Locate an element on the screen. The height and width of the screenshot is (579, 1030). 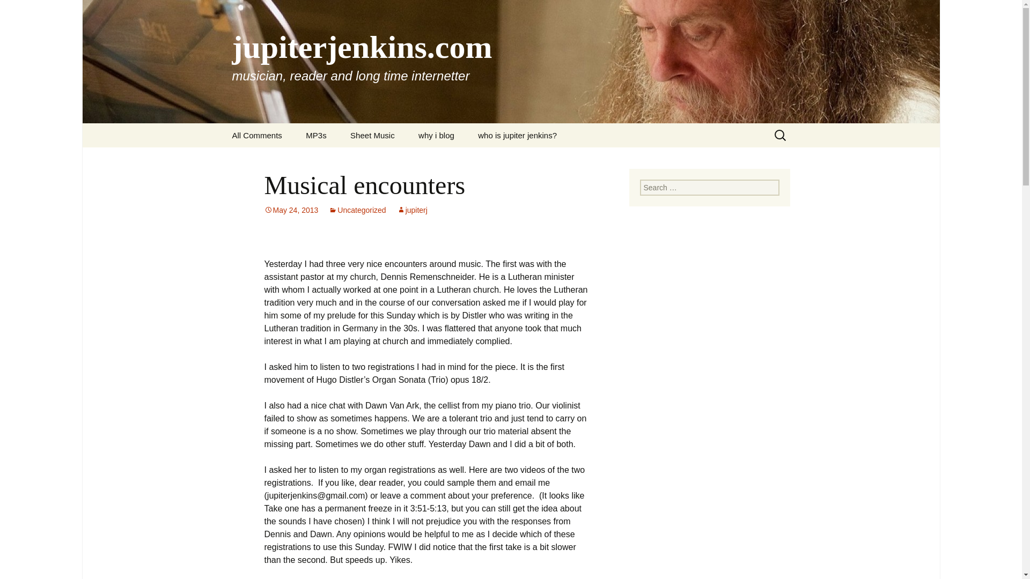
jupiterj is located at coordinates (412, 210).